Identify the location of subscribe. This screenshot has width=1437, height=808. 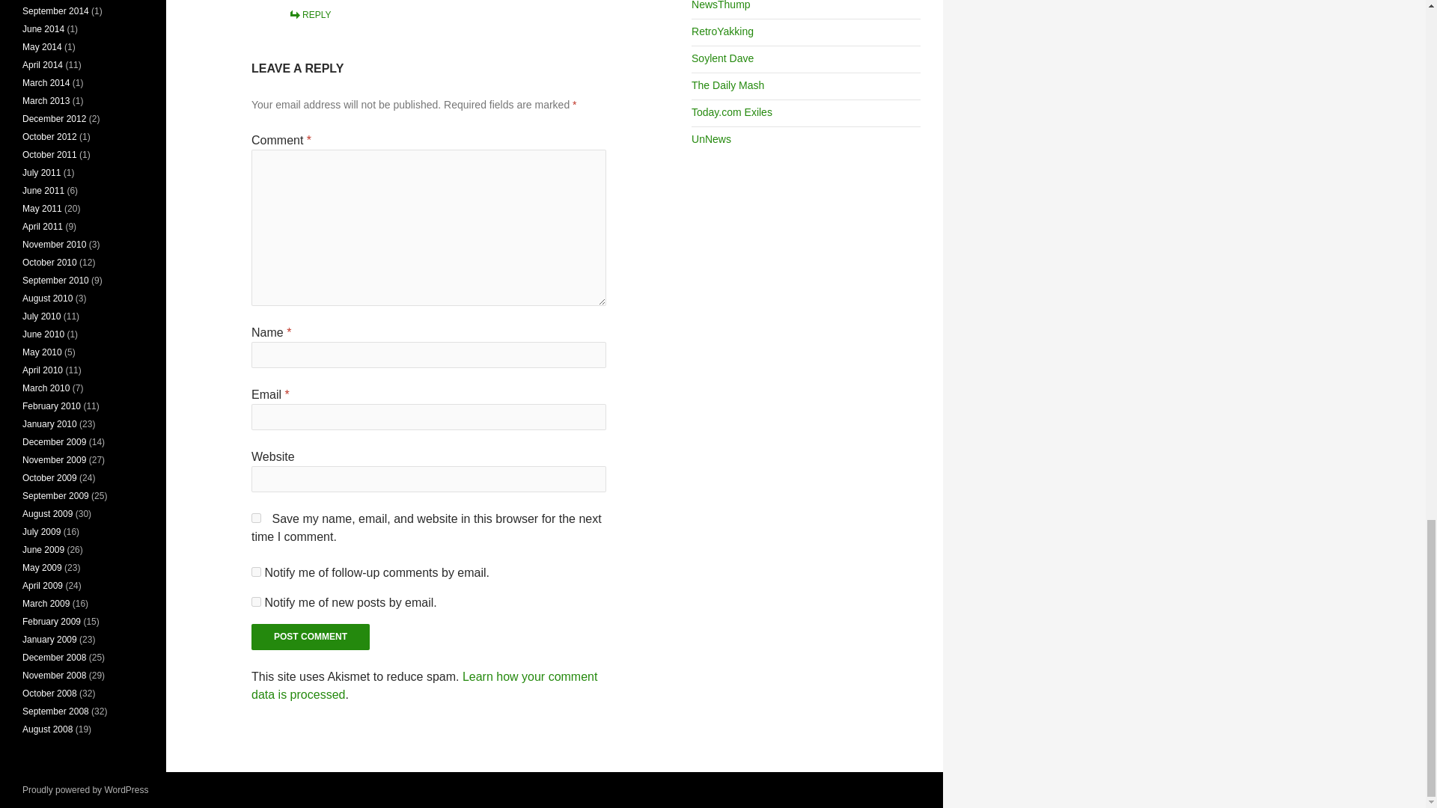
(256, 602).